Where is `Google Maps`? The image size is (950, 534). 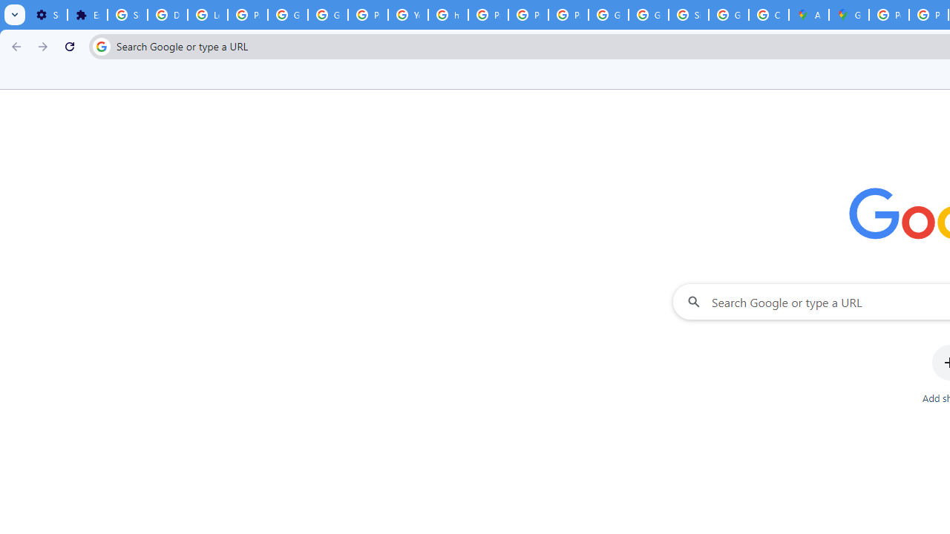 Google Maps is located at coordinates (849, 15).